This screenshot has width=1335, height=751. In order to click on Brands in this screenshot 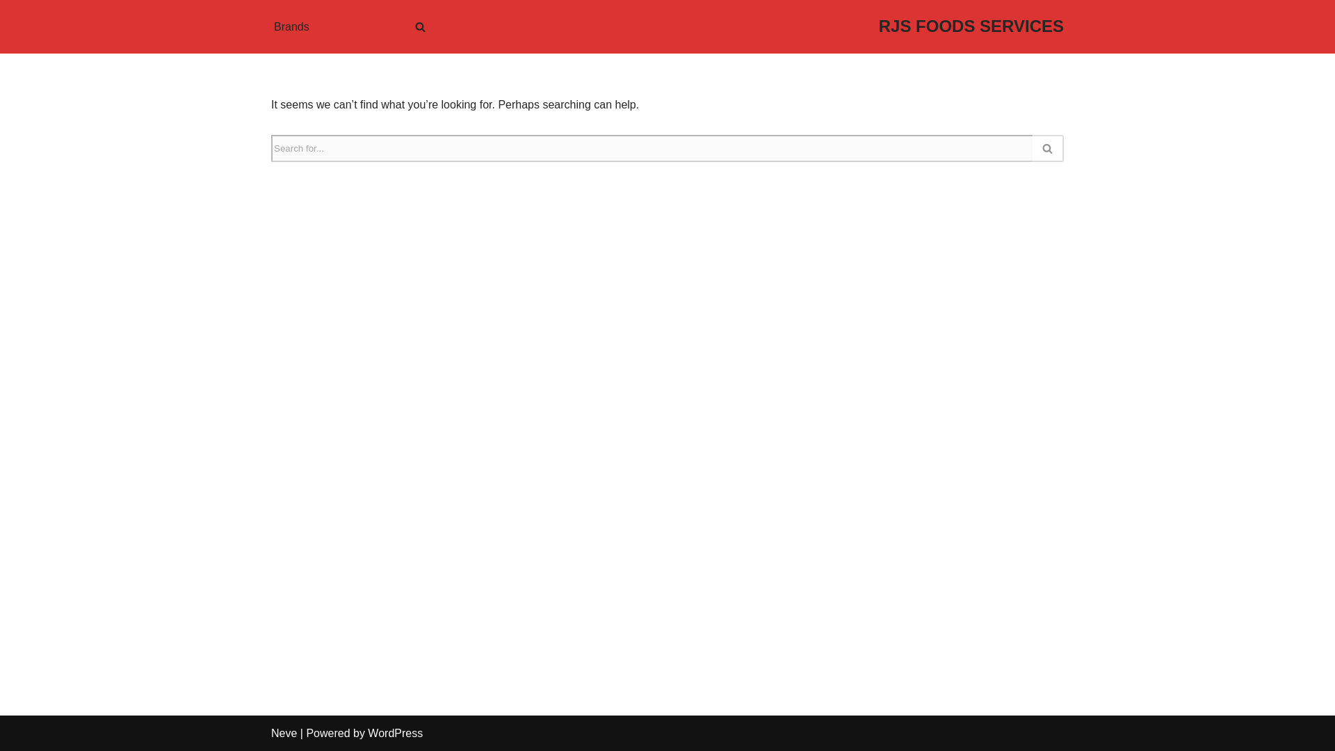, I will do `click(291, 26)`.